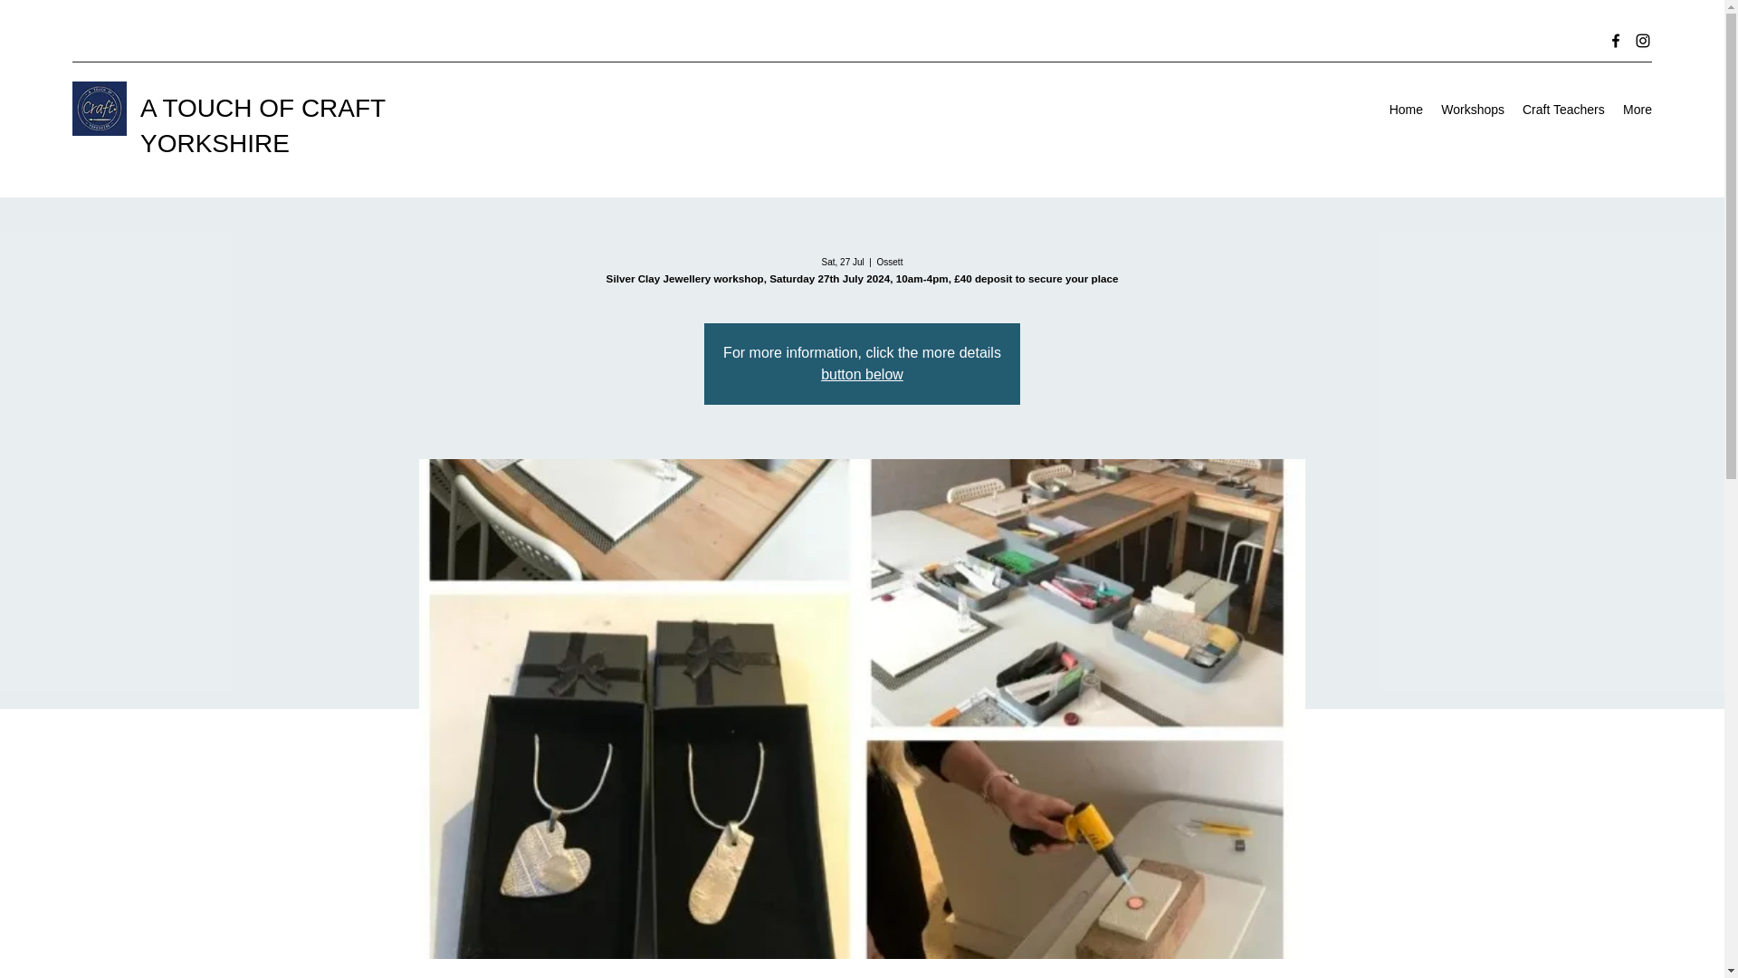 This screenshot has height=978, width=1738. I want to click on A TOUCH OF CRAFT YORKSHIRE, so click(263, 125).